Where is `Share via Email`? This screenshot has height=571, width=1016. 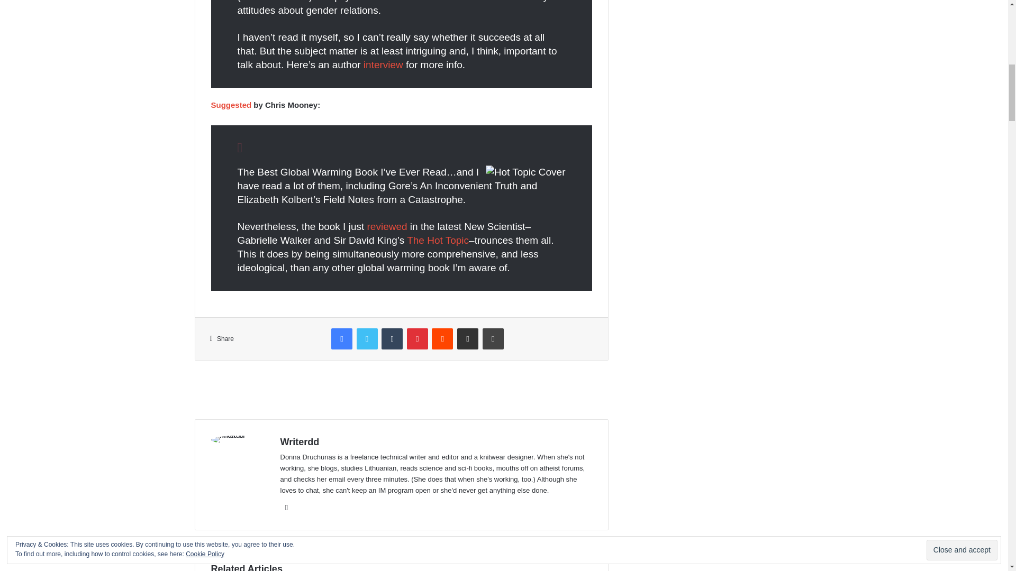
Share via Email is located at coordinates (468, 338).